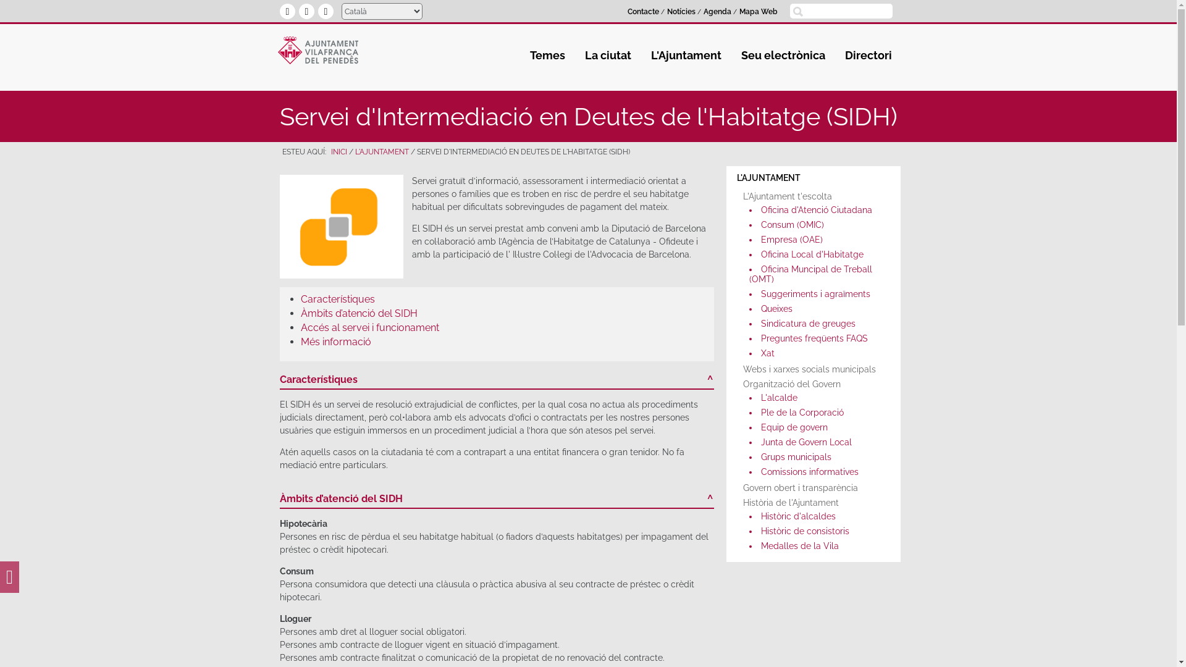 The image size is (1186, 667). What do you see at coordinates (759, 12) in the screenshot?
I see `Mapa Web` at bounding box center [759, 12].